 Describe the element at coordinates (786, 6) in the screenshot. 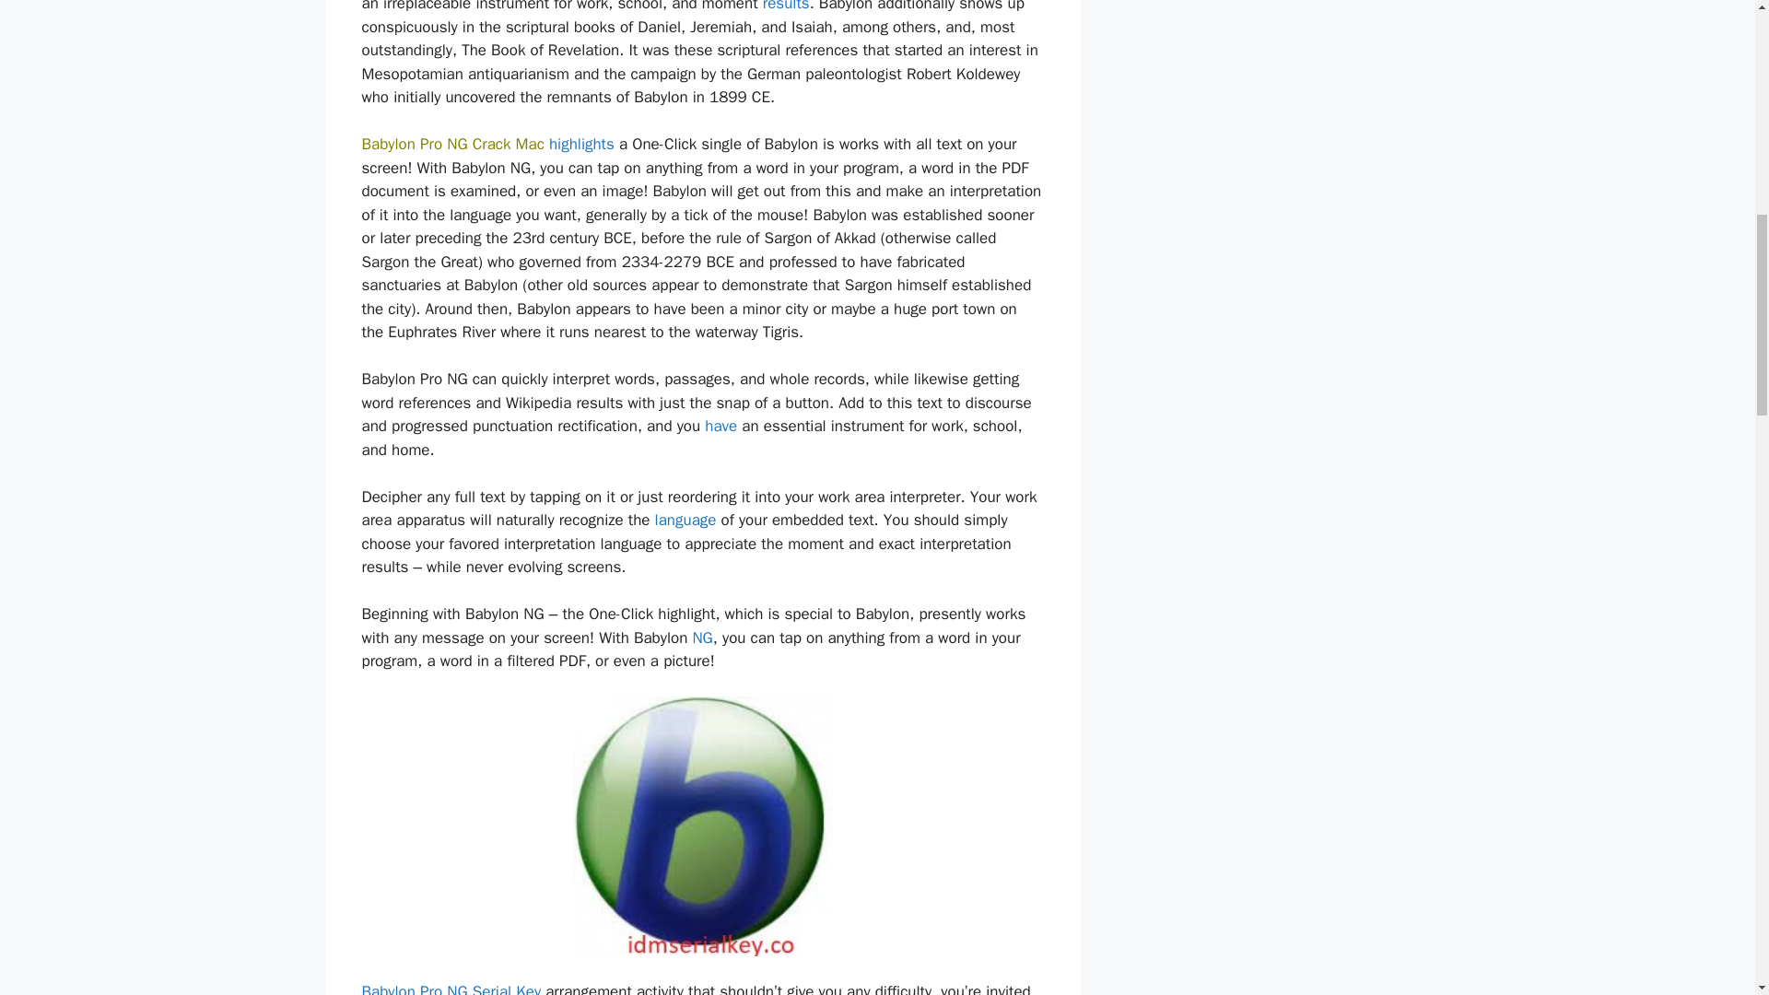

I see `results` at that location.